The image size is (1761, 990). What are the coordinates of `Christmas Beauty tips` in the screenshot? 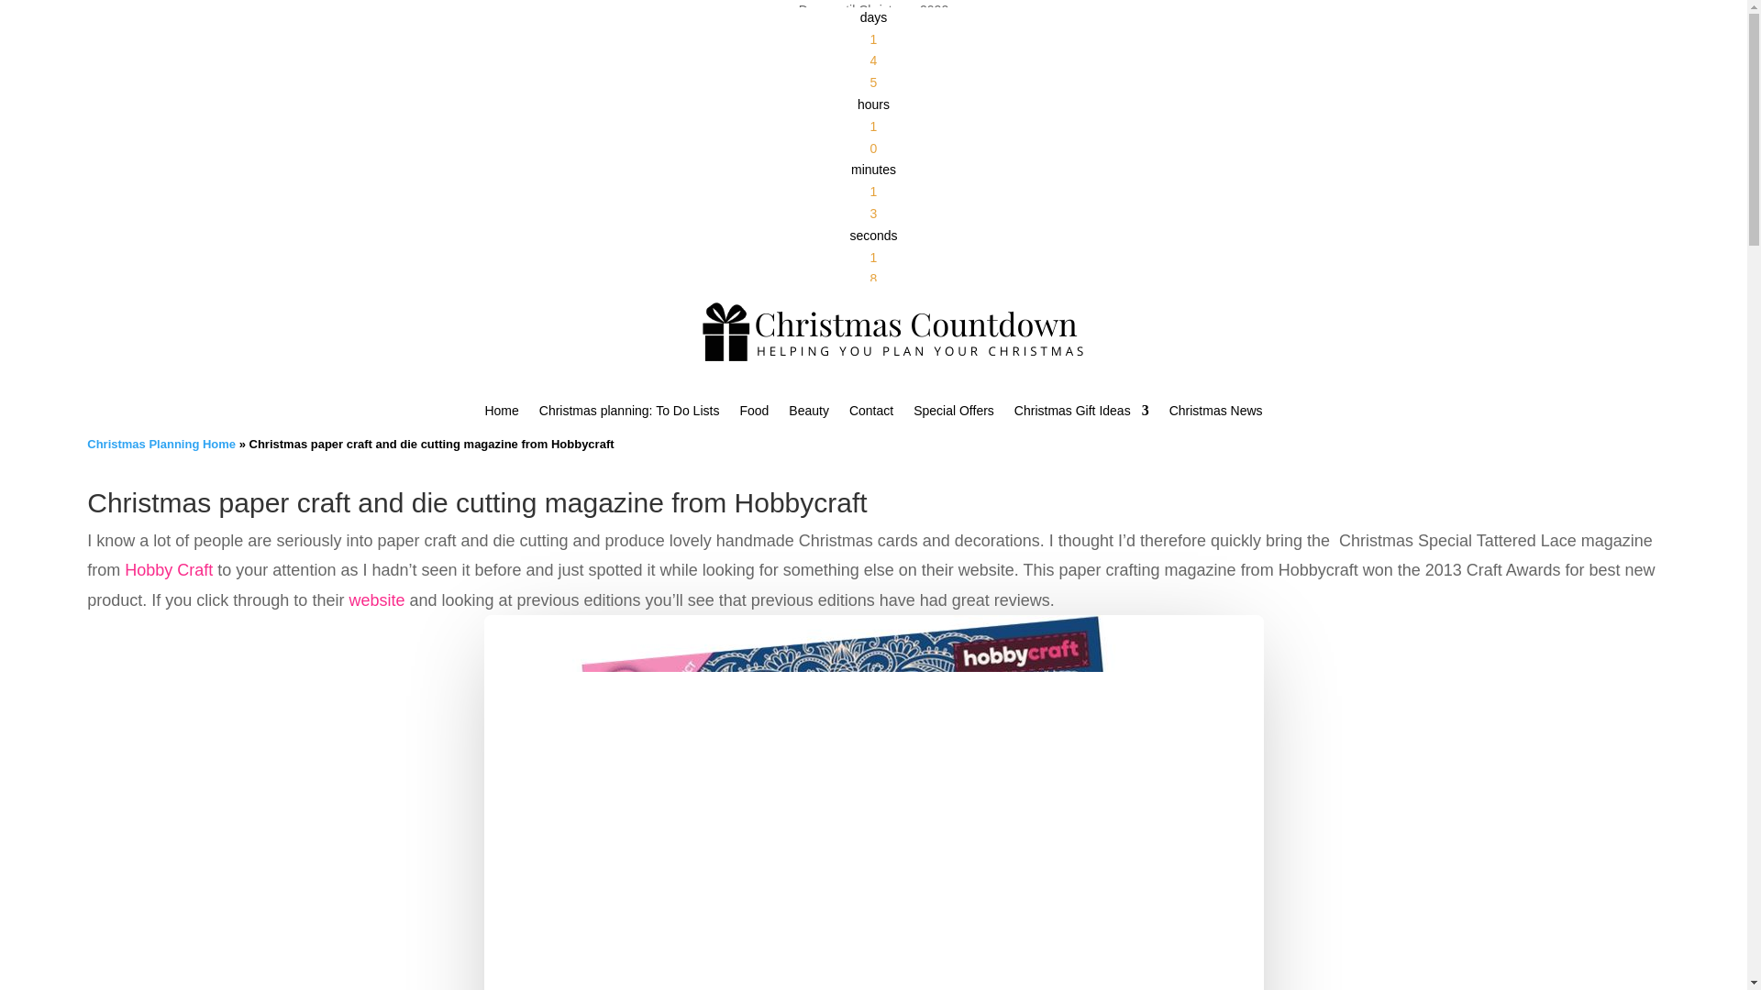 It's located at (809, 414).